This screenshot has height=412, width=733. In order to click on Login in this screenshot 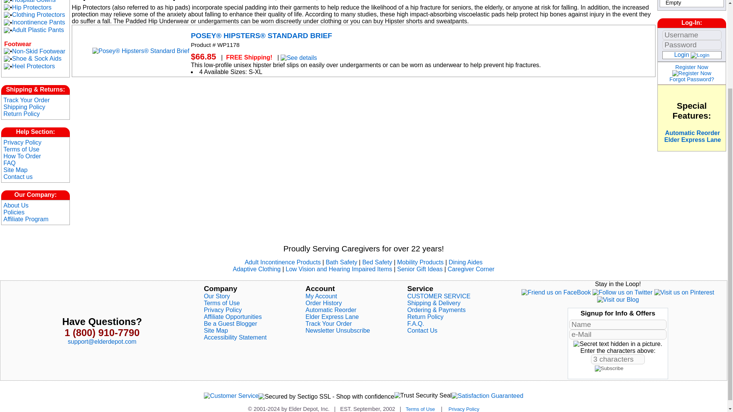, I will do `click(700, 55)`.